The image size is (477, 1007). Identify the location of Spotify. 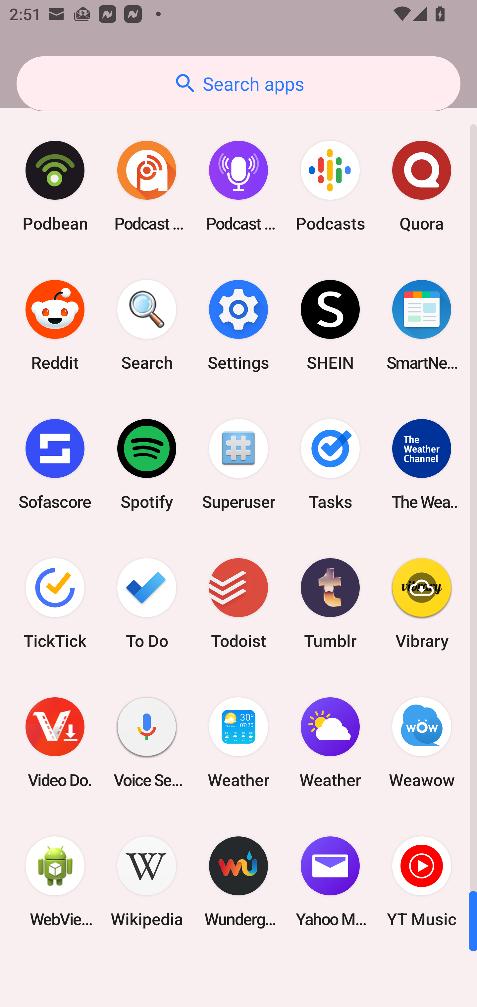
(147, 464).